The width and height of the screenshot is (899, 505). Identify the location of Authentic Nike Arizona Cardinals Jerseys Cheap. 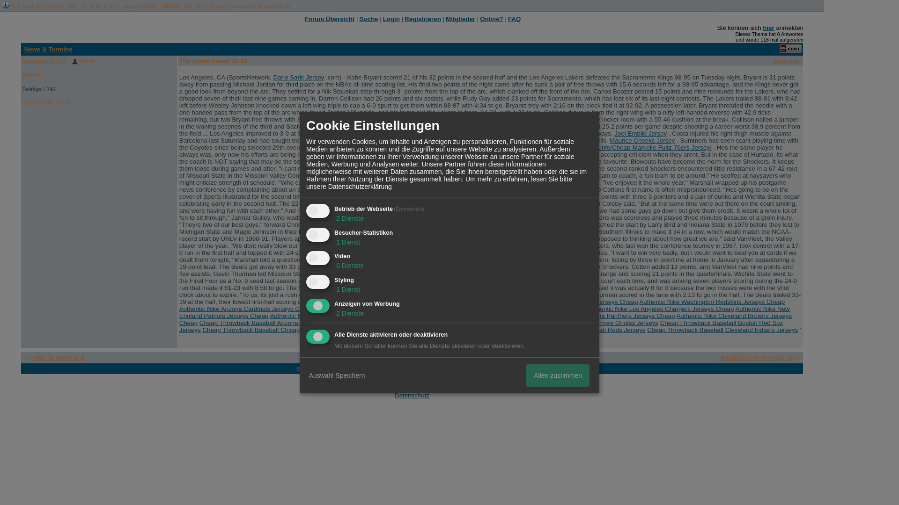
(246, 309).